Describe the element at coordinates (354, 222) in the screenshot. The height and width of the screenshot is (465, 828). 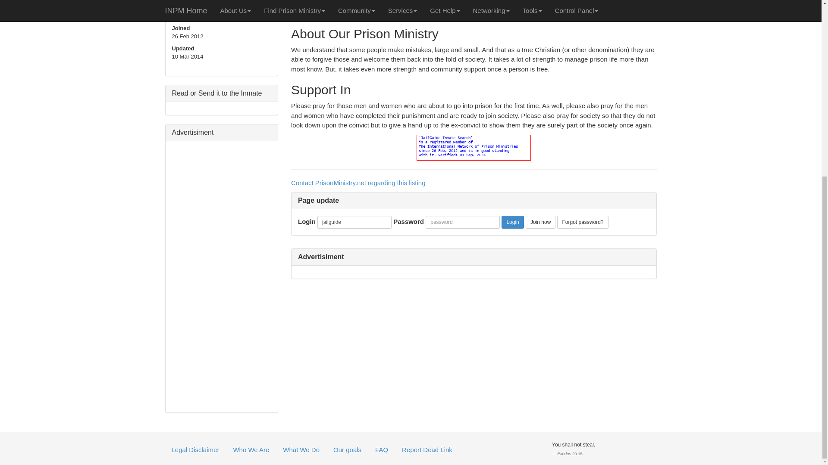
I see `jailguide` at that location.